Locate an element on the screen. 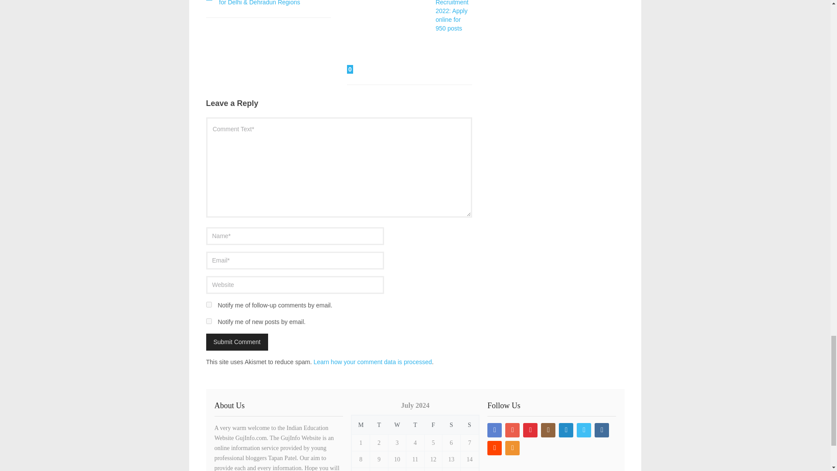 The width and height of the screenshot is (837, 471). subscribe is located at coordinates (208, 304).